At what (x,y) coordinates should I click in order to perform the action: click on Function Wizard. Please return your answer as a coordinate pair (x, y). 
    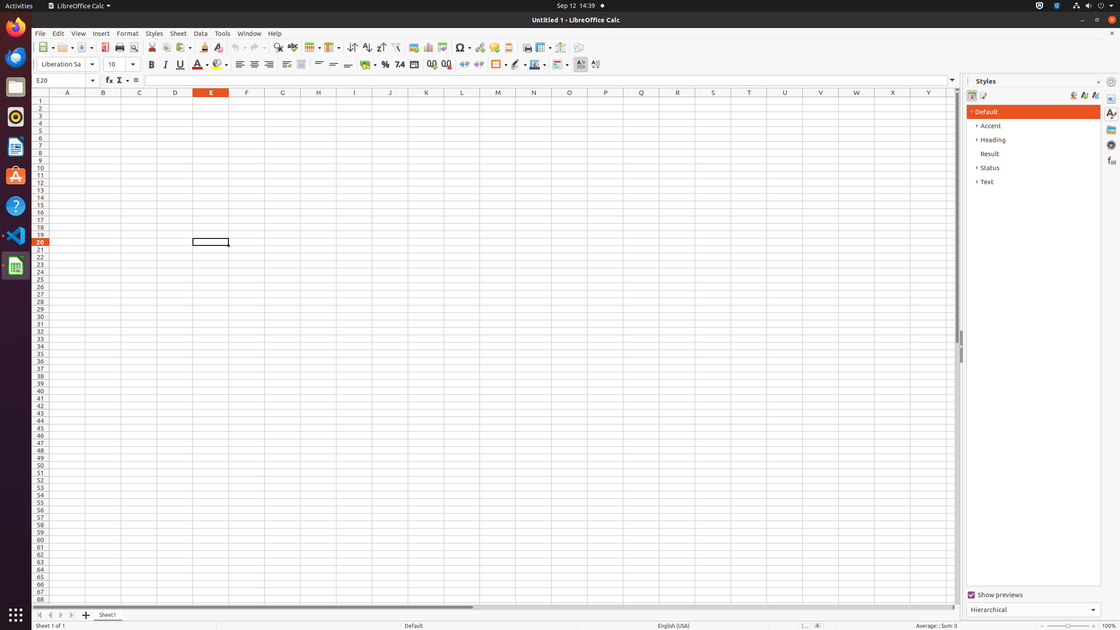
    Looking at the image, I should click on (109, 80).